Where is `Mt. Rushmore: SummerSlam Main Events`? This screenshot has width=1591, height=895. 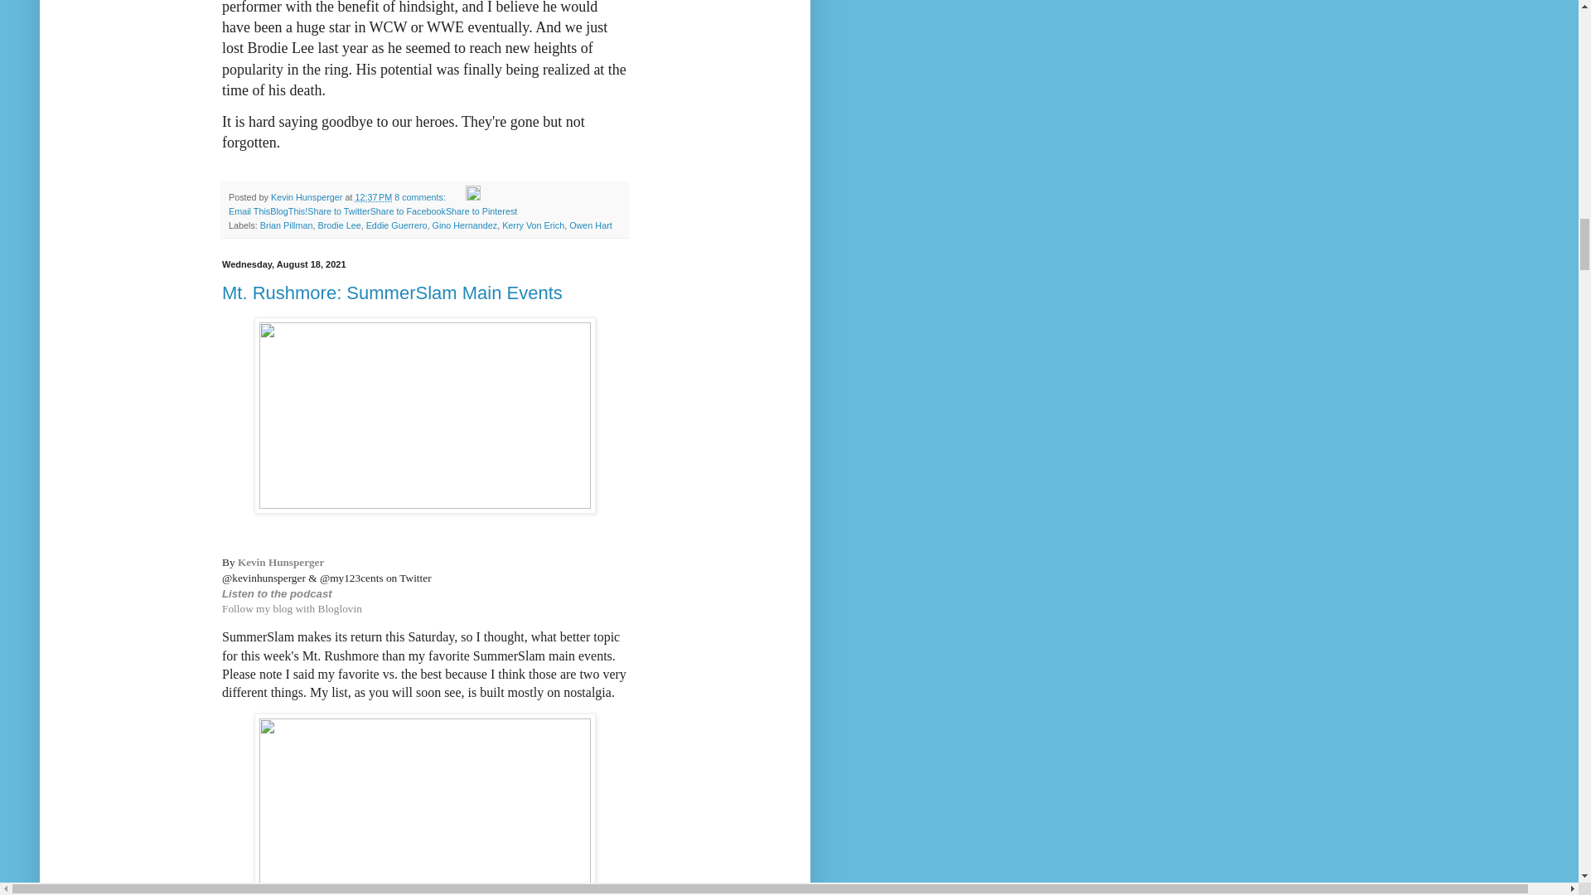 Mt. Rushmore: SummerSlam Main Events is located at coordinates (393, 293).